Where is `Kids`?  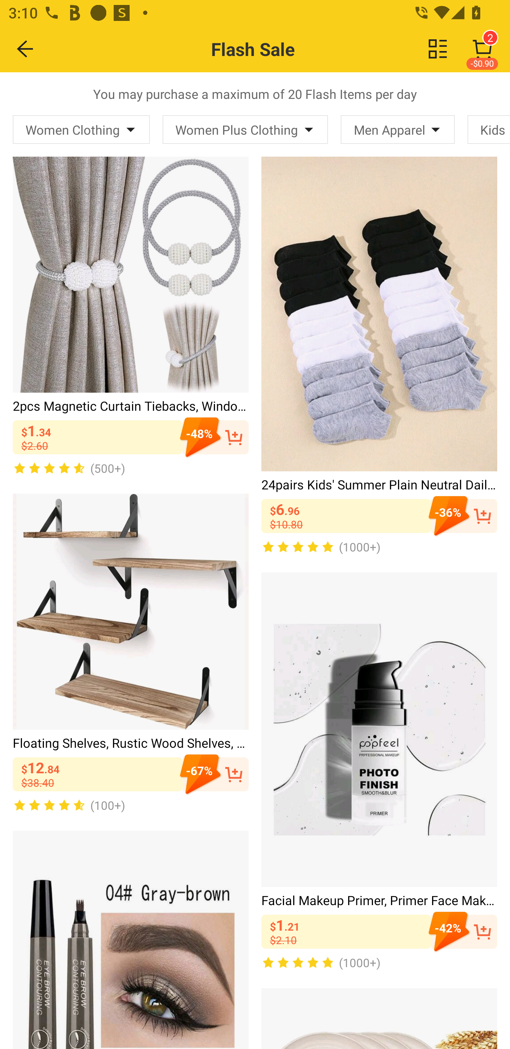 Kids is located at coordinates (489, 129).